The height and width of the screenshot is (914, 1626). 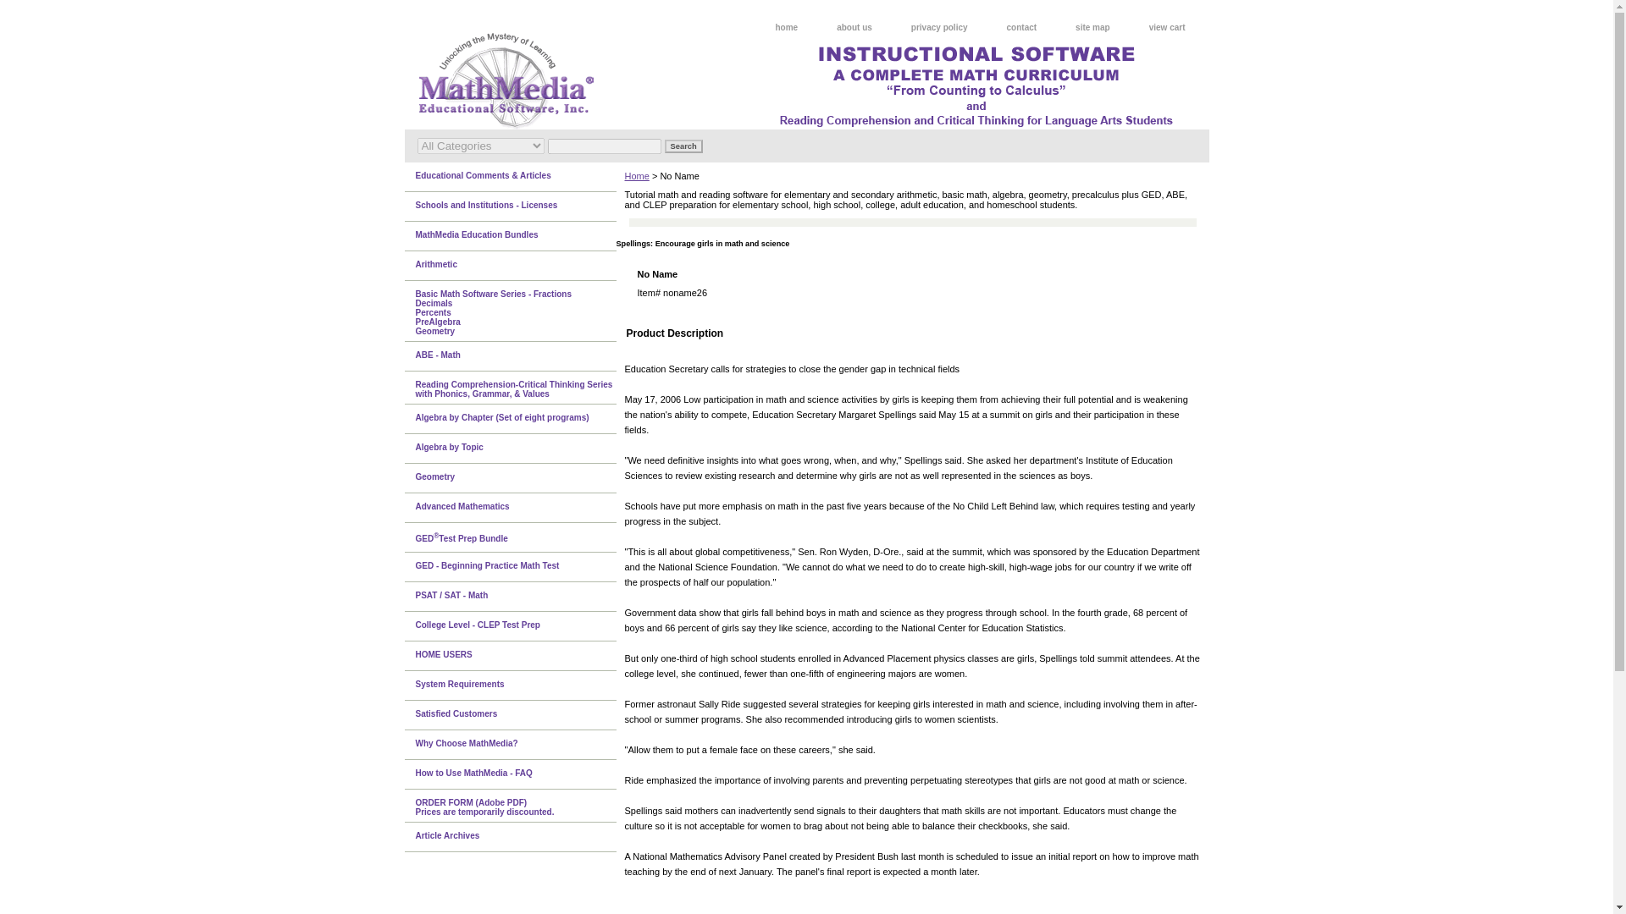 I want to click on Geometry, so click(x=517, y=478).